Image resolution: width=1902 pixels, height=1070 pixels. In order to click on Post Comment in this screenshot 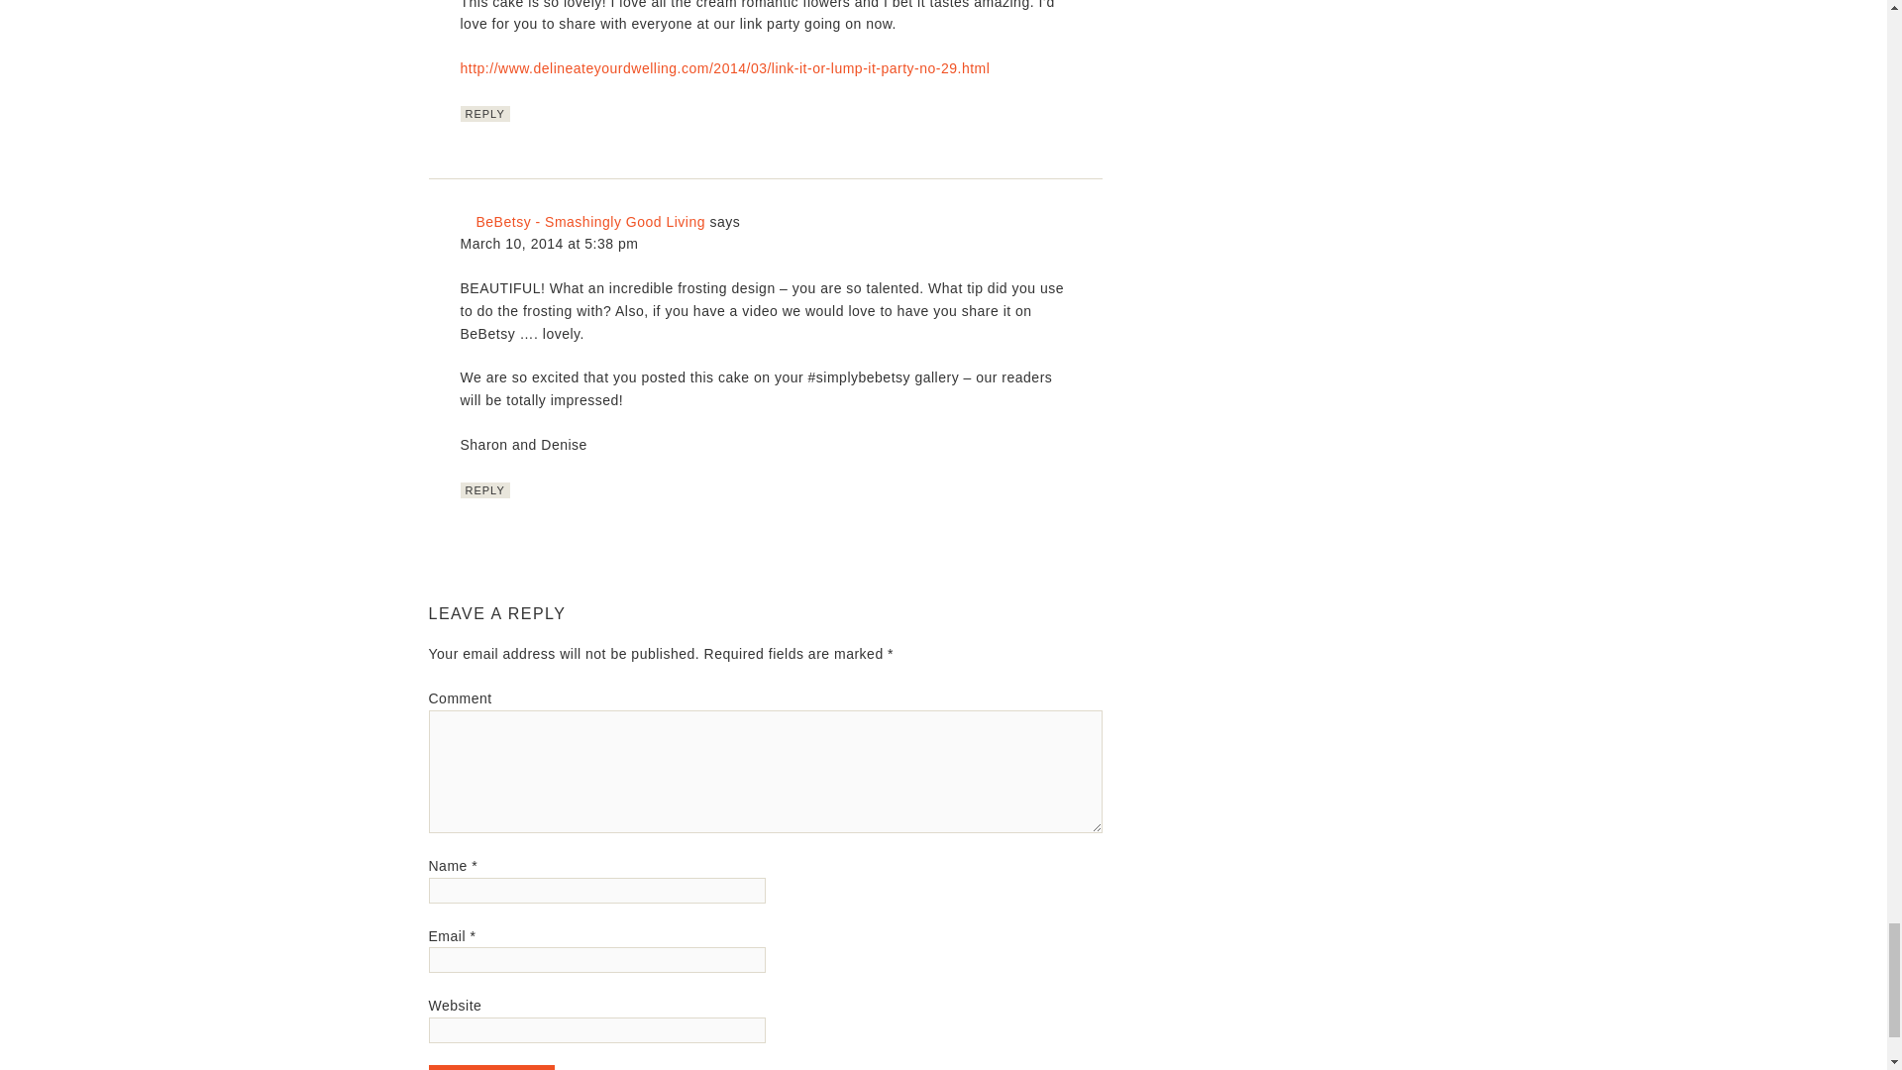, I will do `click(491, 1067)`.